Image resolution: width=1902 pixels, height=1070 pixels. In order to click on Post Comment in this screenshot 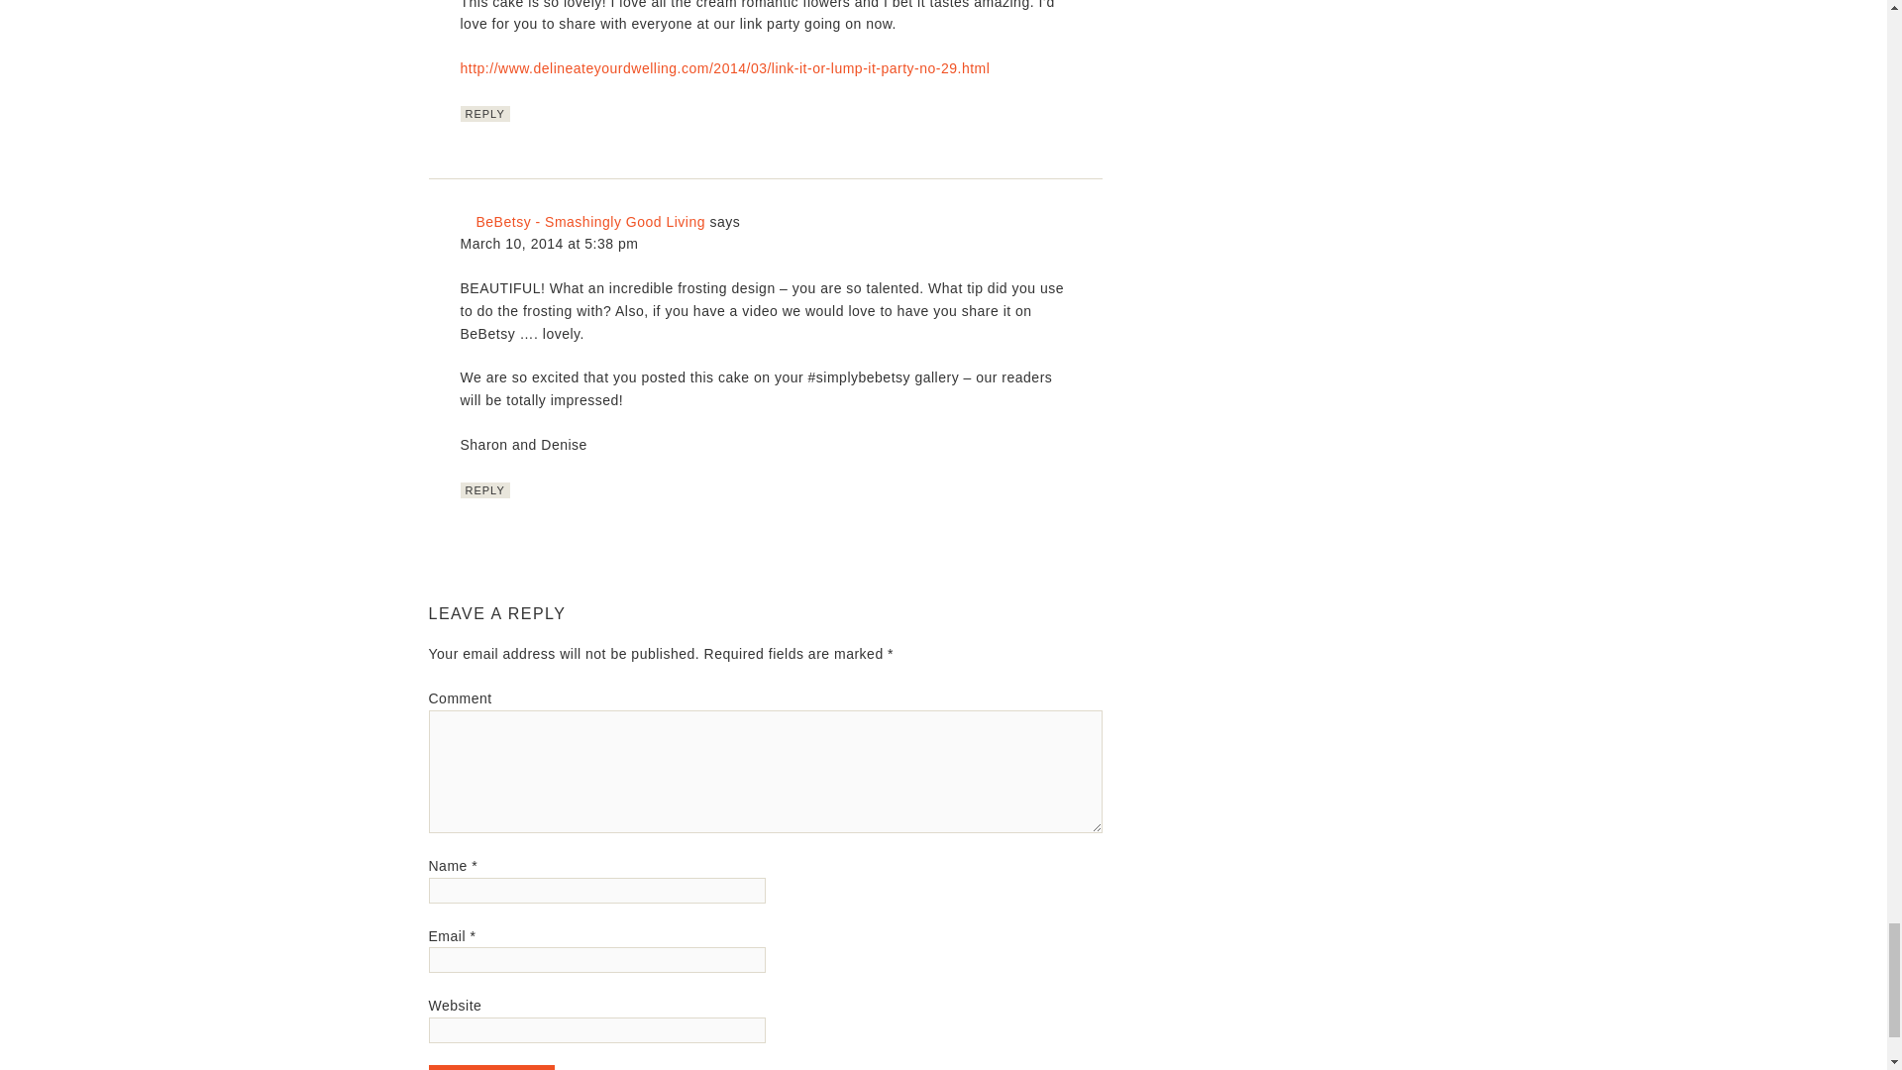, I will do `click(491, 1067)`.